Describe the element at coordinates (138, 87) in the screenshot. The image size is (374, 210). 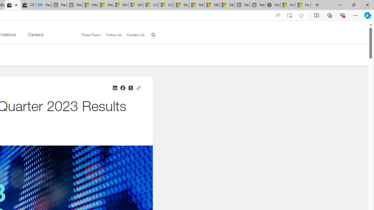
I see `Copy link to clipboard` at that location.